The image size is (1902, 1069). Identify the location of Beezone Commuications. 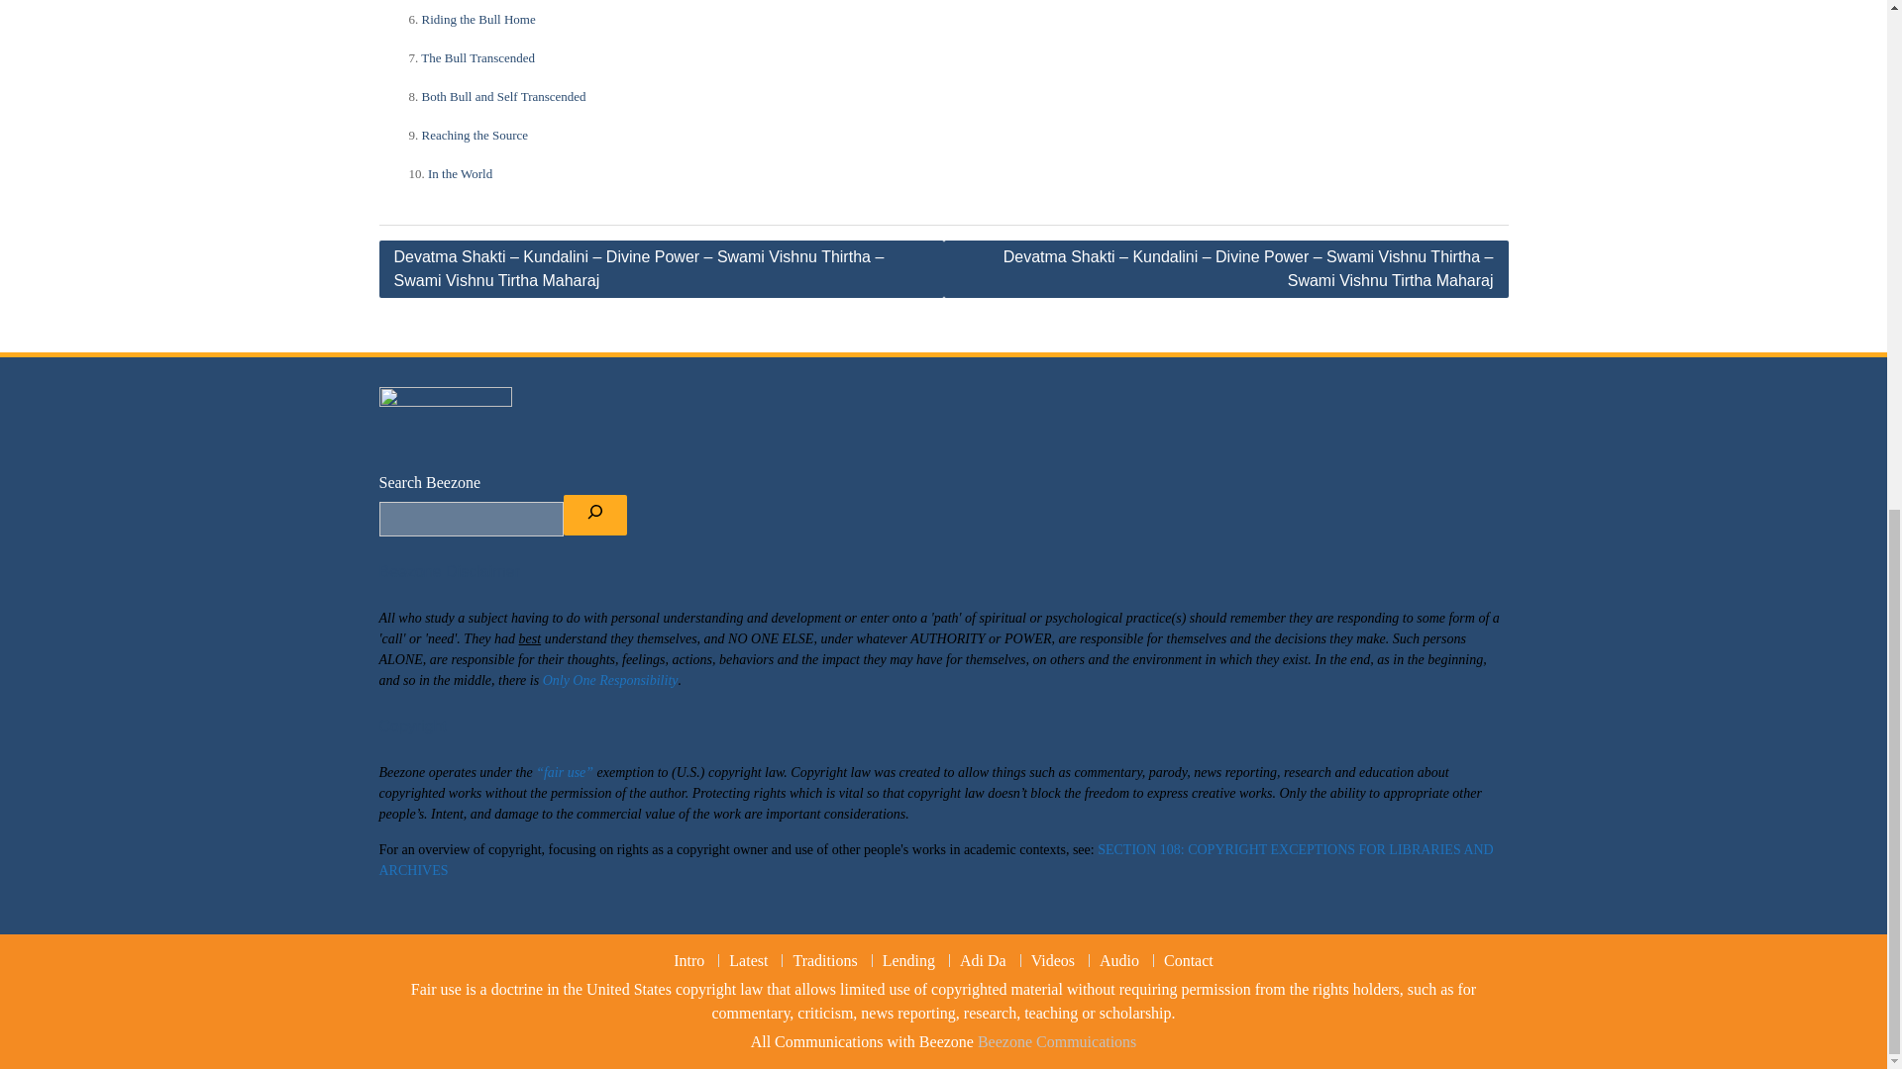
(983, 960).